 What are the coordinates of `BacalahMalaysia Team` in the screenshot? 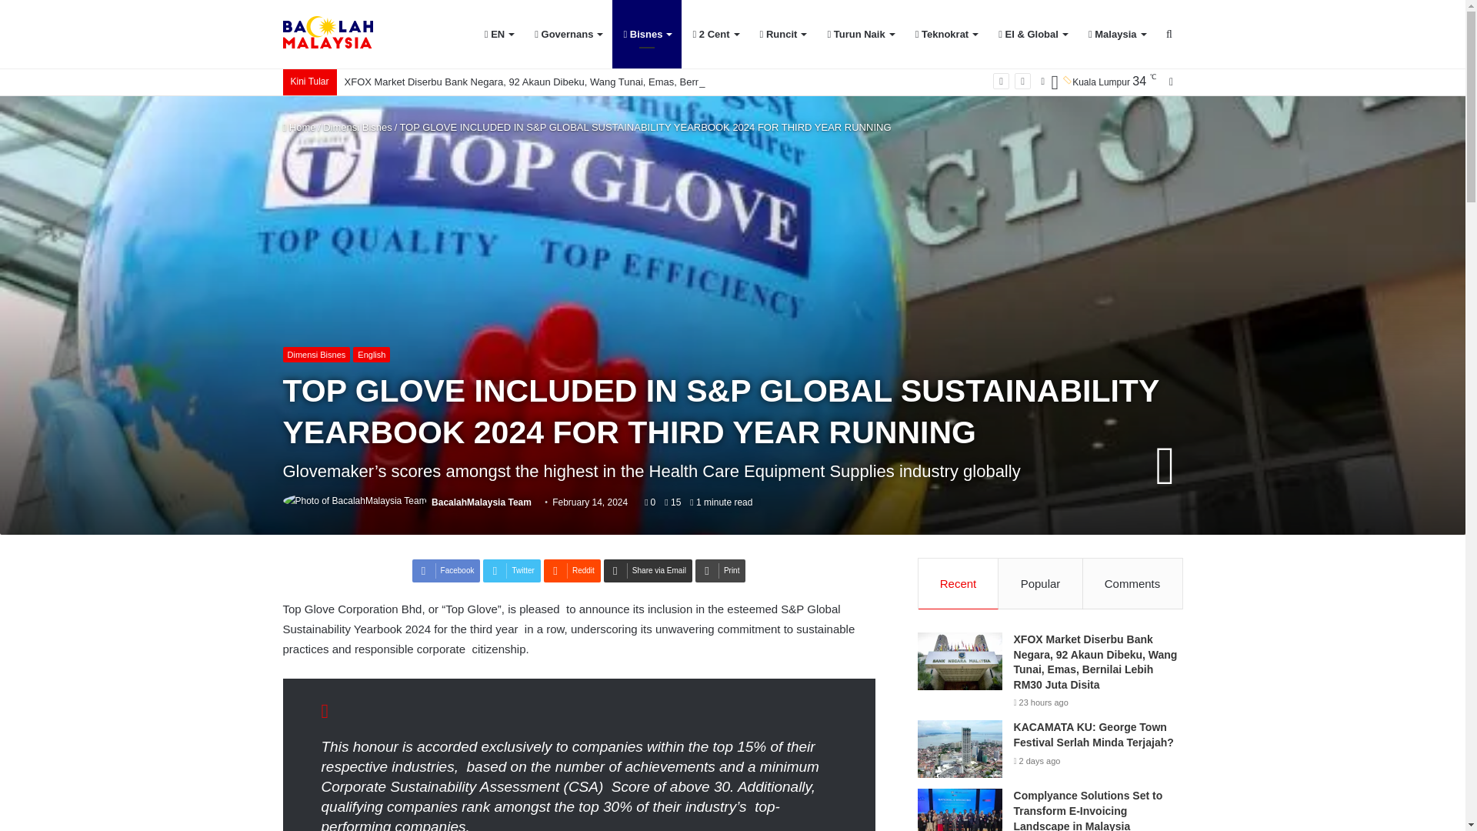 It's located at (482, 502).